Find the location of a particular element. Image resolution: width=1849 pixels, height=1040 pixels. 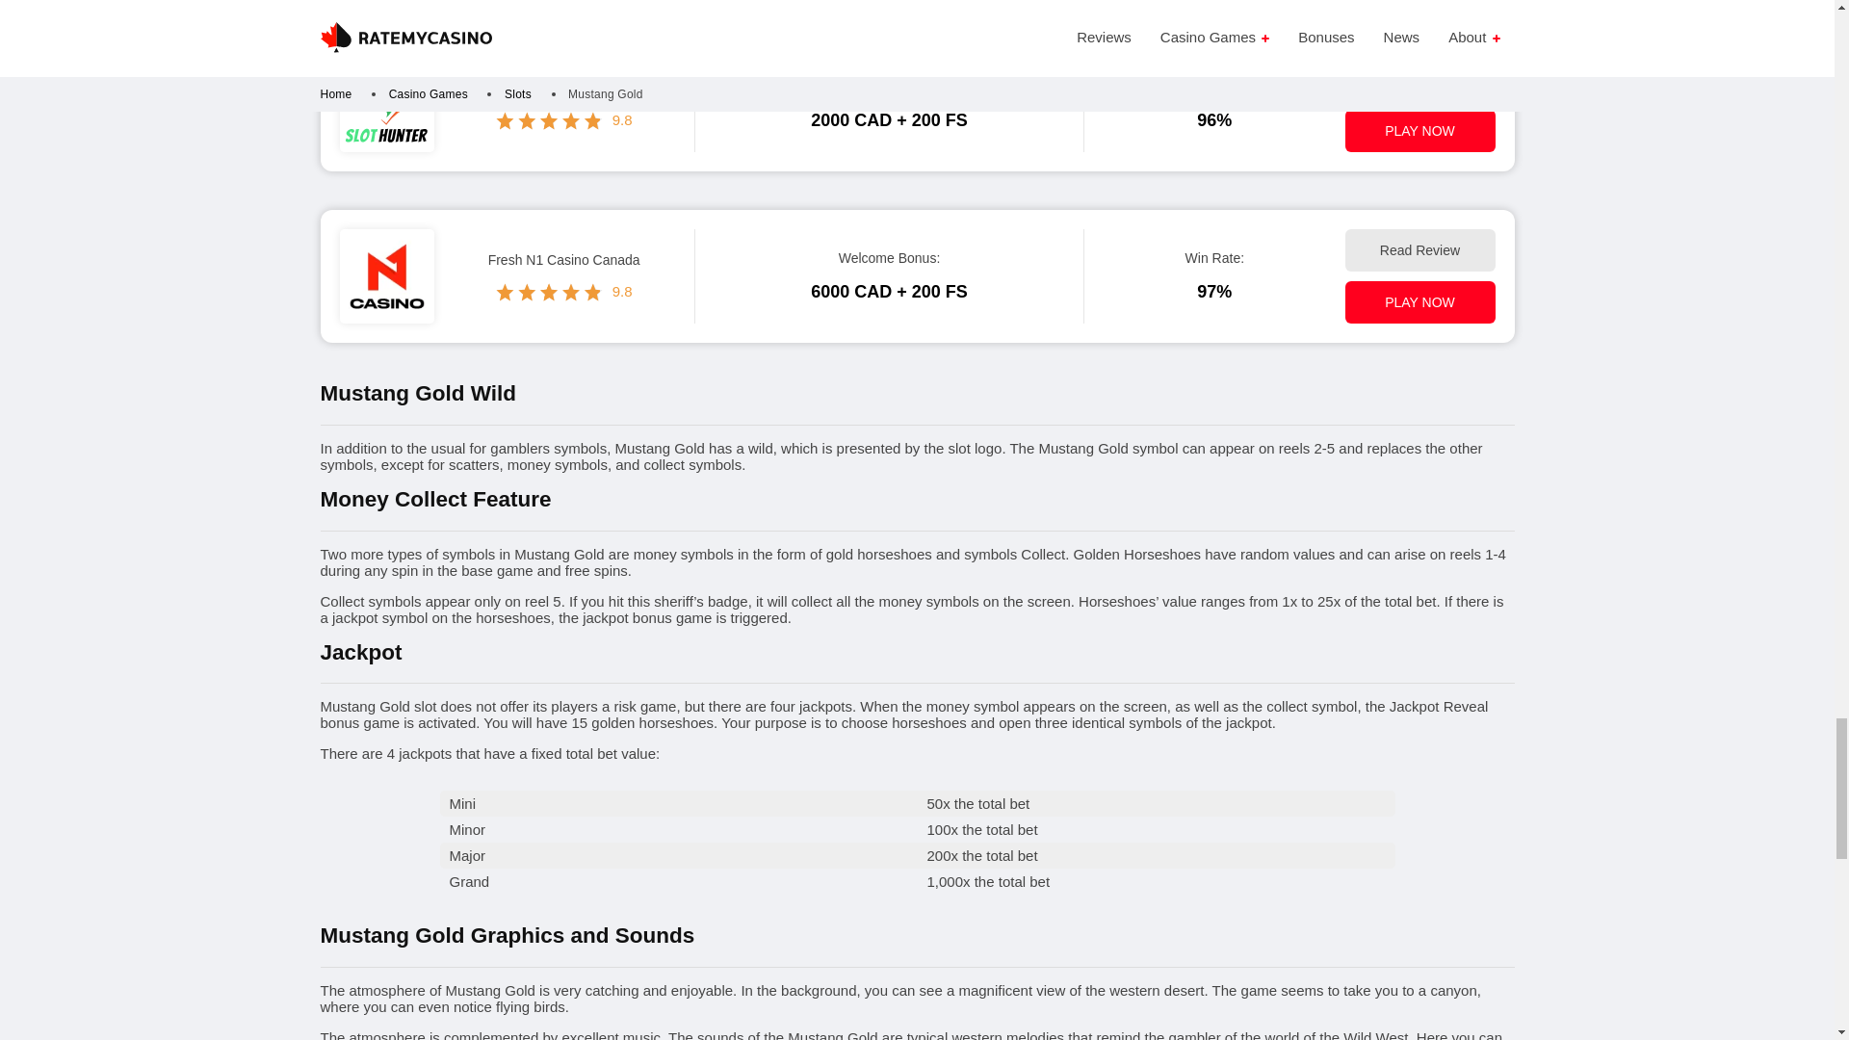

PLAY NOW is located at coordinates (1419, 131).